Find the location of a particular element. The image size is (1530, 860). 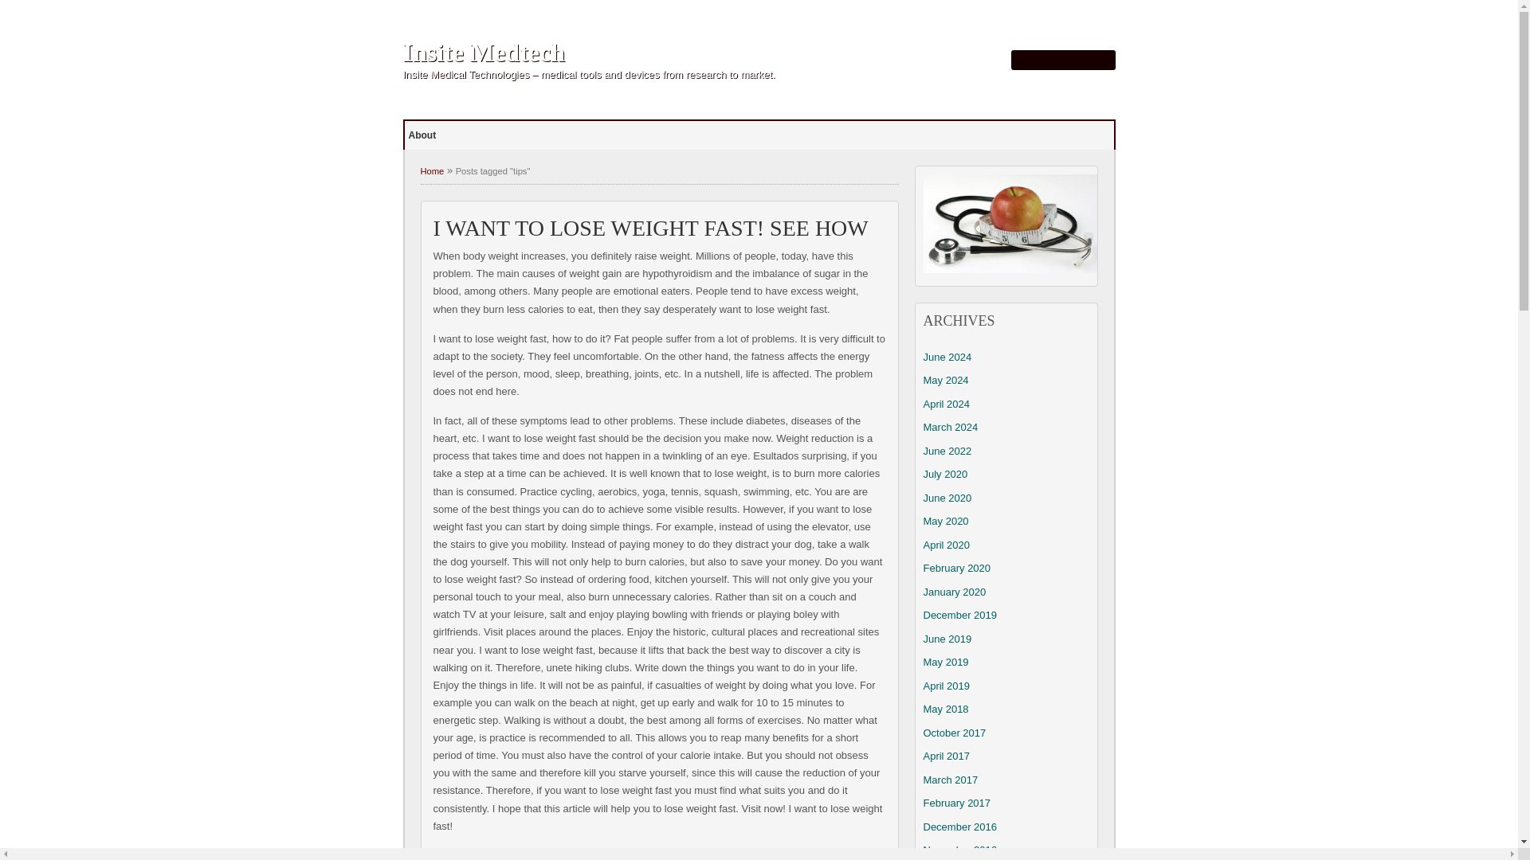

June 2020 is located at coordinates (947, 497).